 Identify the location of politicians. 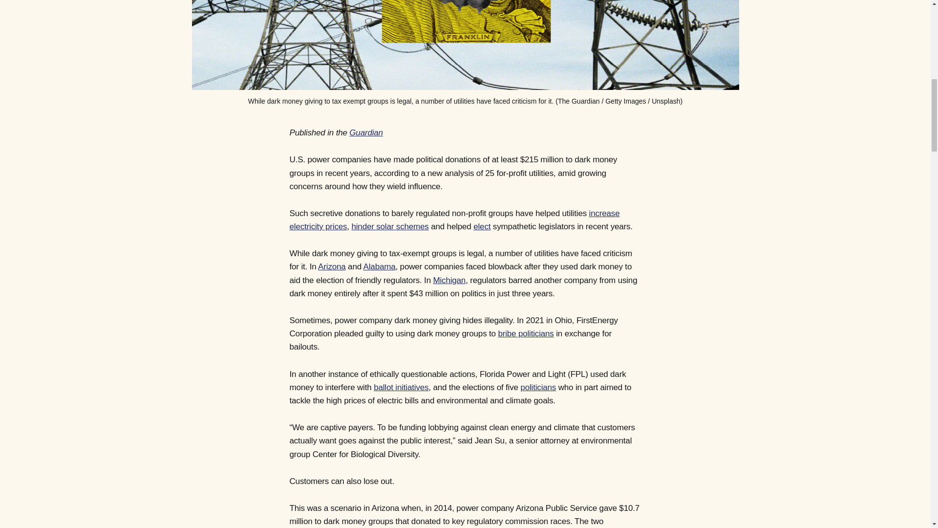
(538, 387).